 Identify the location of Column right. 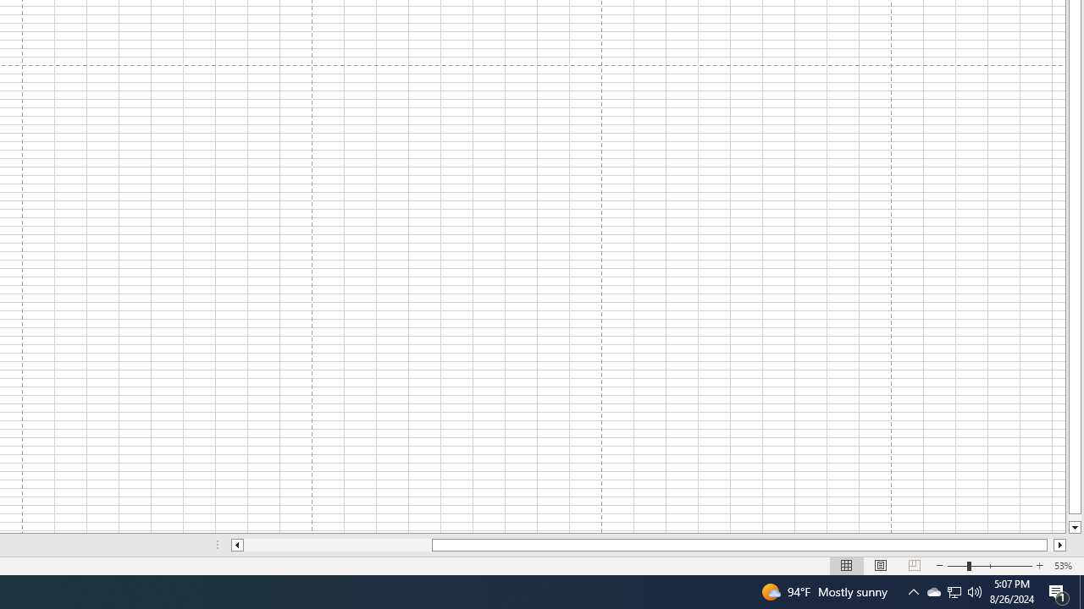
(1060, 545).